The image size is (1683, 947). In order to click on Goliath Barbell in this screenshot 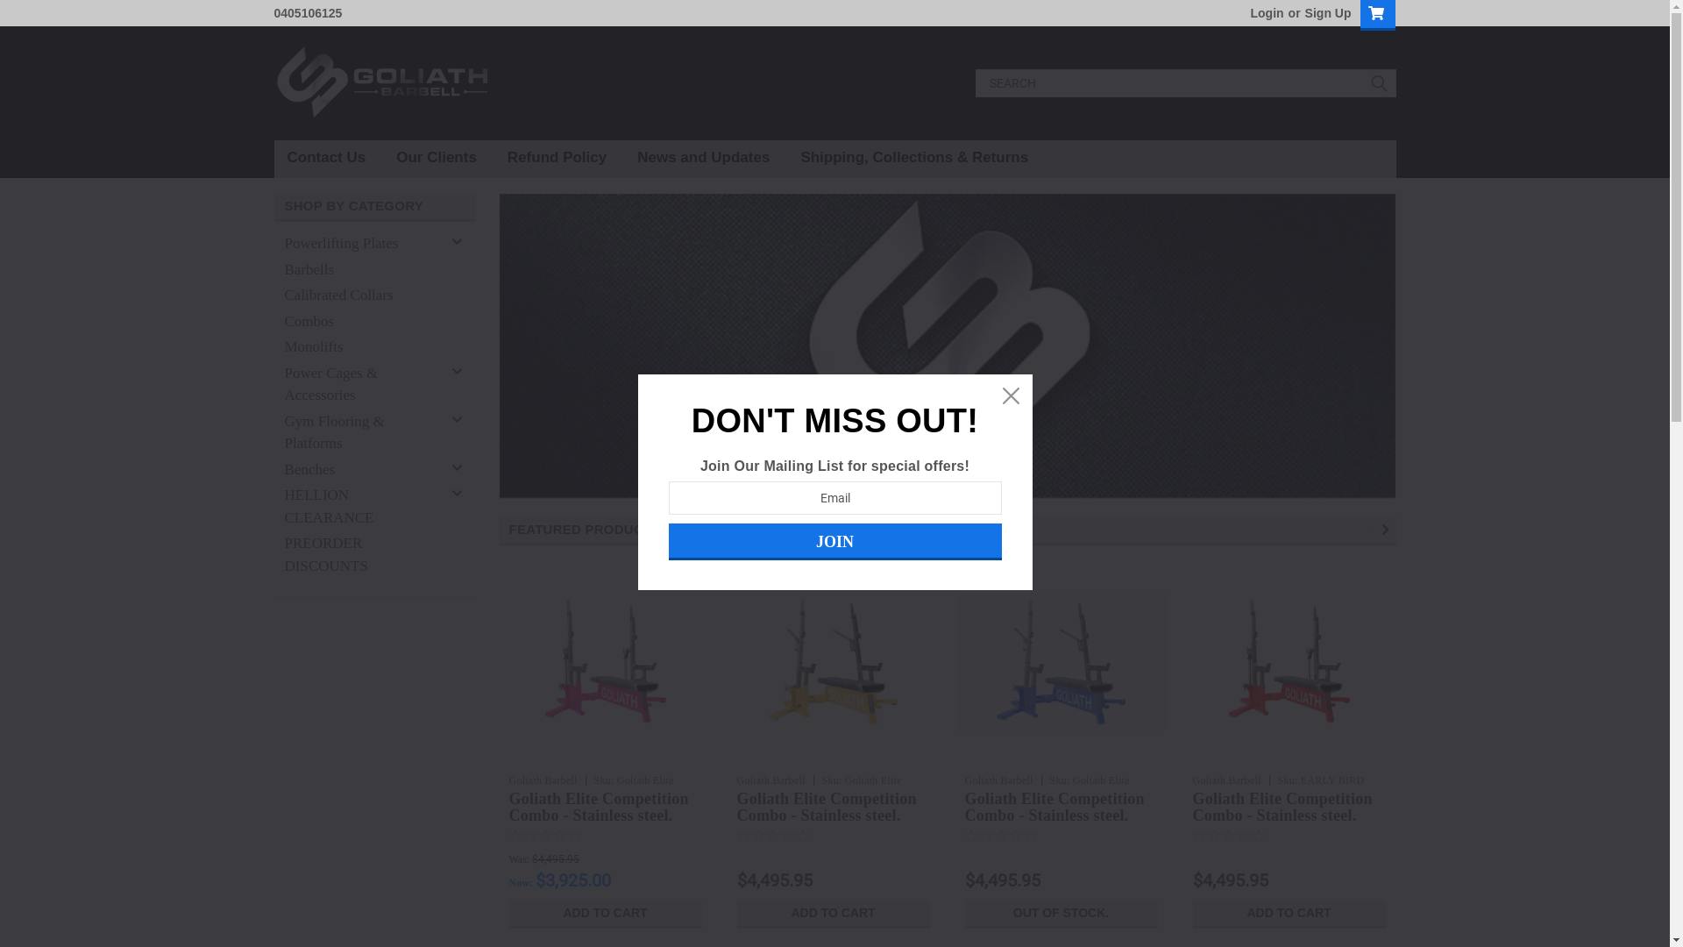, I will do `click(770, 780)`.